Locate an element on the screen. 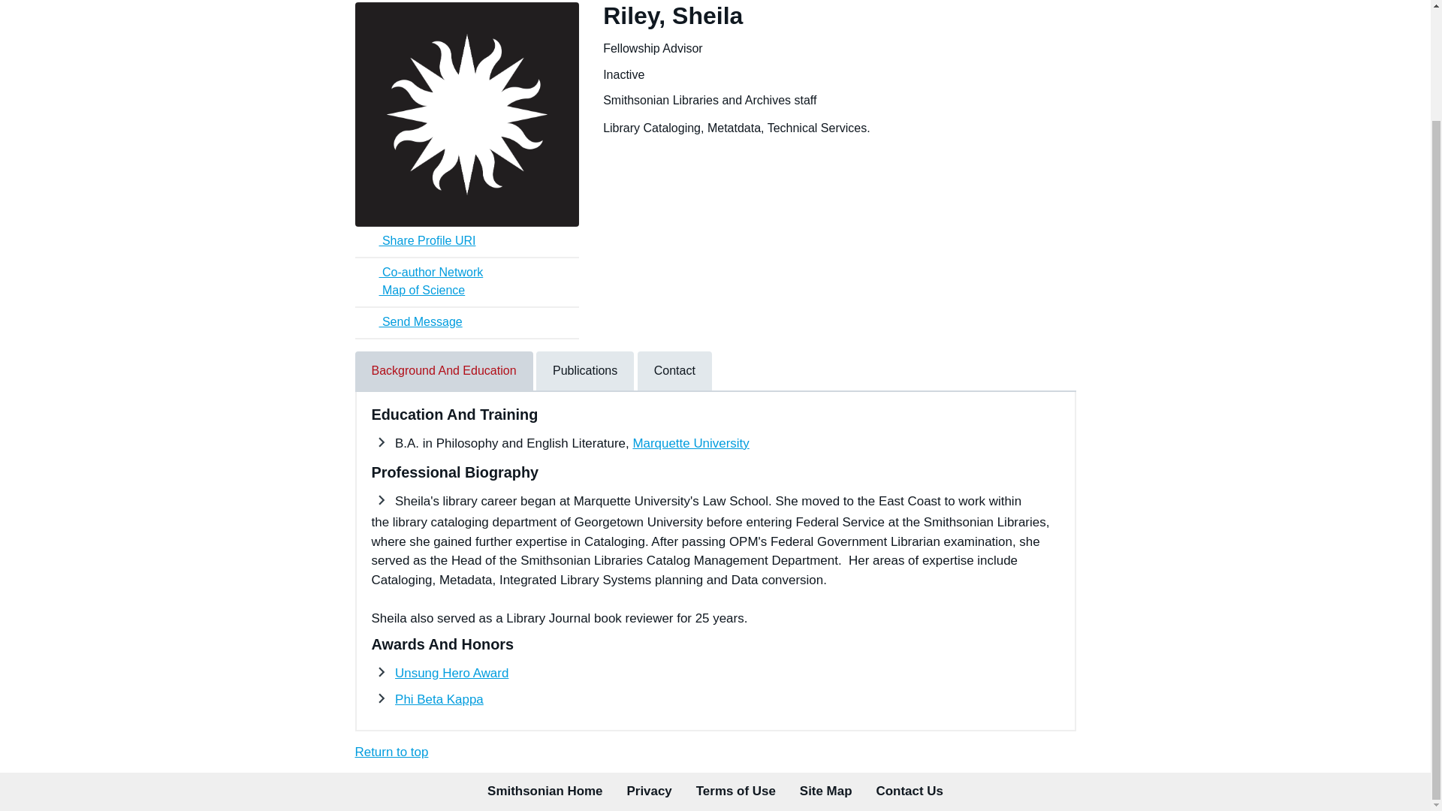  award name is located at coordinates (452, 673).